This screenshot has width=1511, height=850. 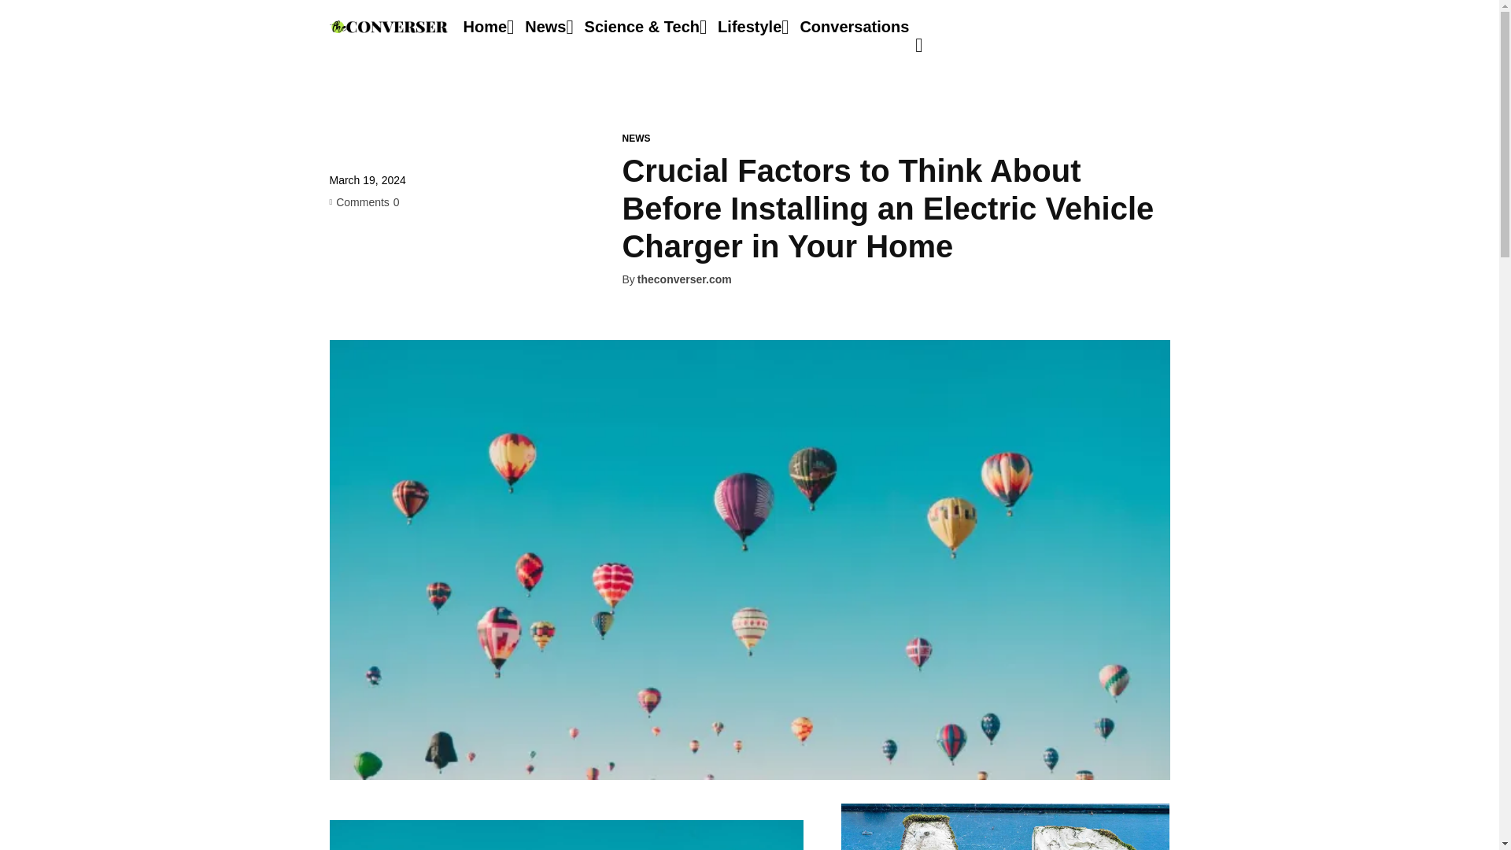 What do you see at coordinates (545, 27) in the screenshot?
I see `News` at bounding box center [545, 27].